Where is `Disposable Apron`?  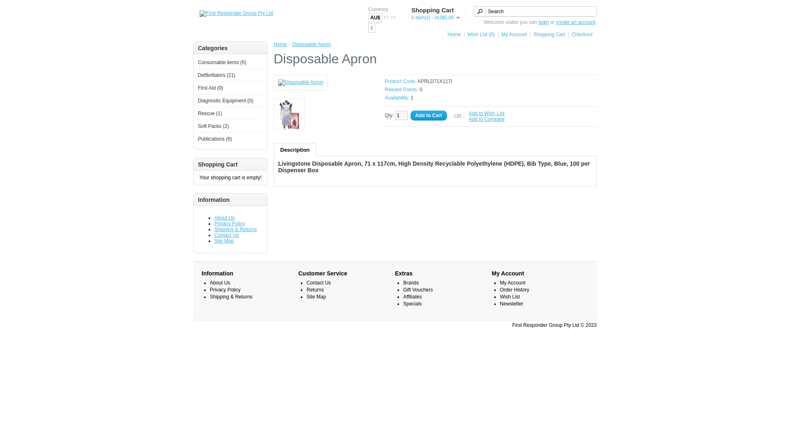 Disposable Apron is located at coordinates (289, 115).